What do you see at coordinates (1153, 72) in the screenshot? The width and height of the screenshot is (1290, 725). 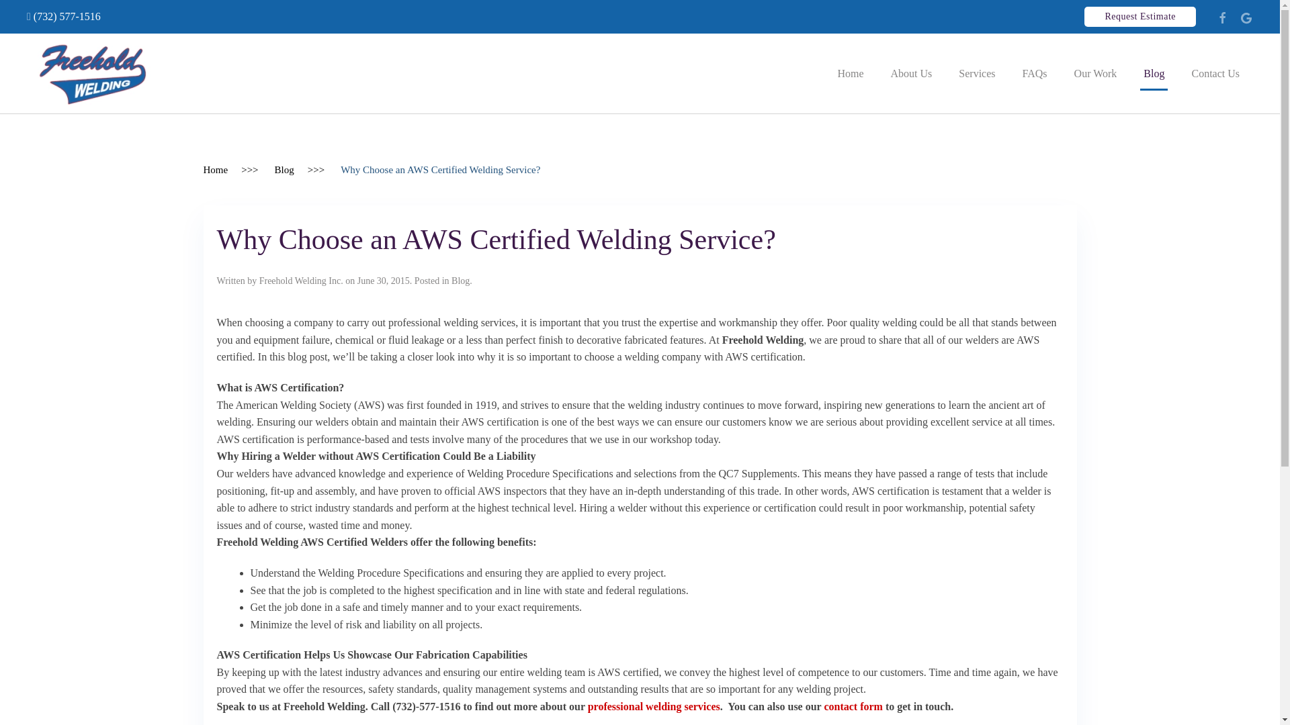 I see `Blog` at bounding box center [1153, 72].